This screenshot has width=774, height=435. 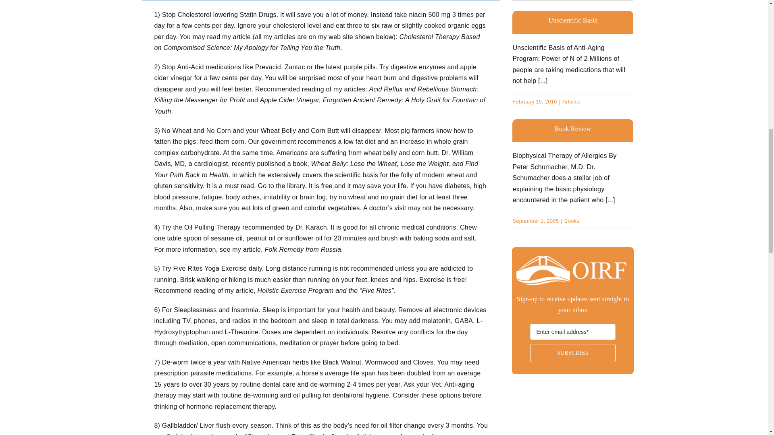 I want to click on Books, so click(x=572, y=221).